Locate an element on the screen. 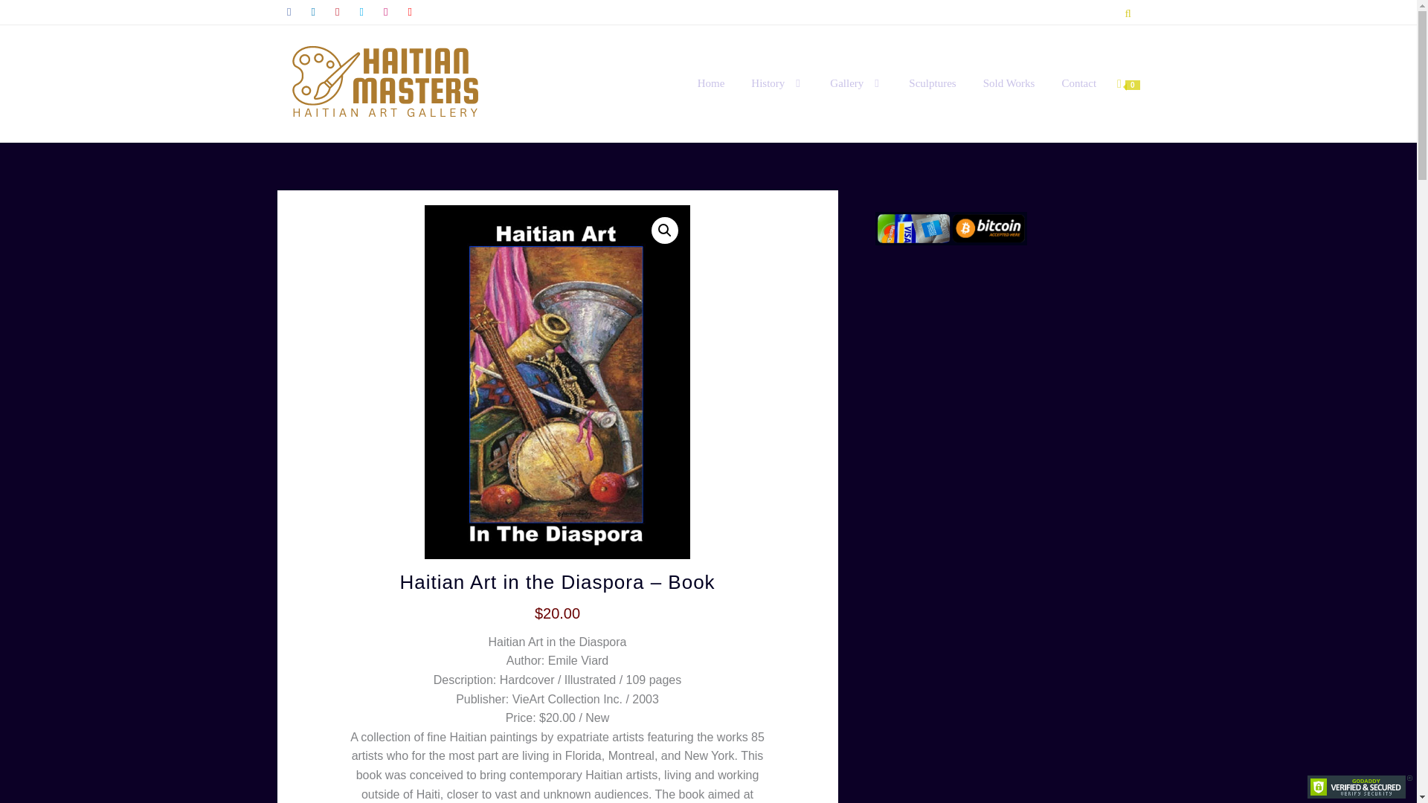 This screenshot has width=1428, height=803. Contact is located at coordinates (1078, 83).